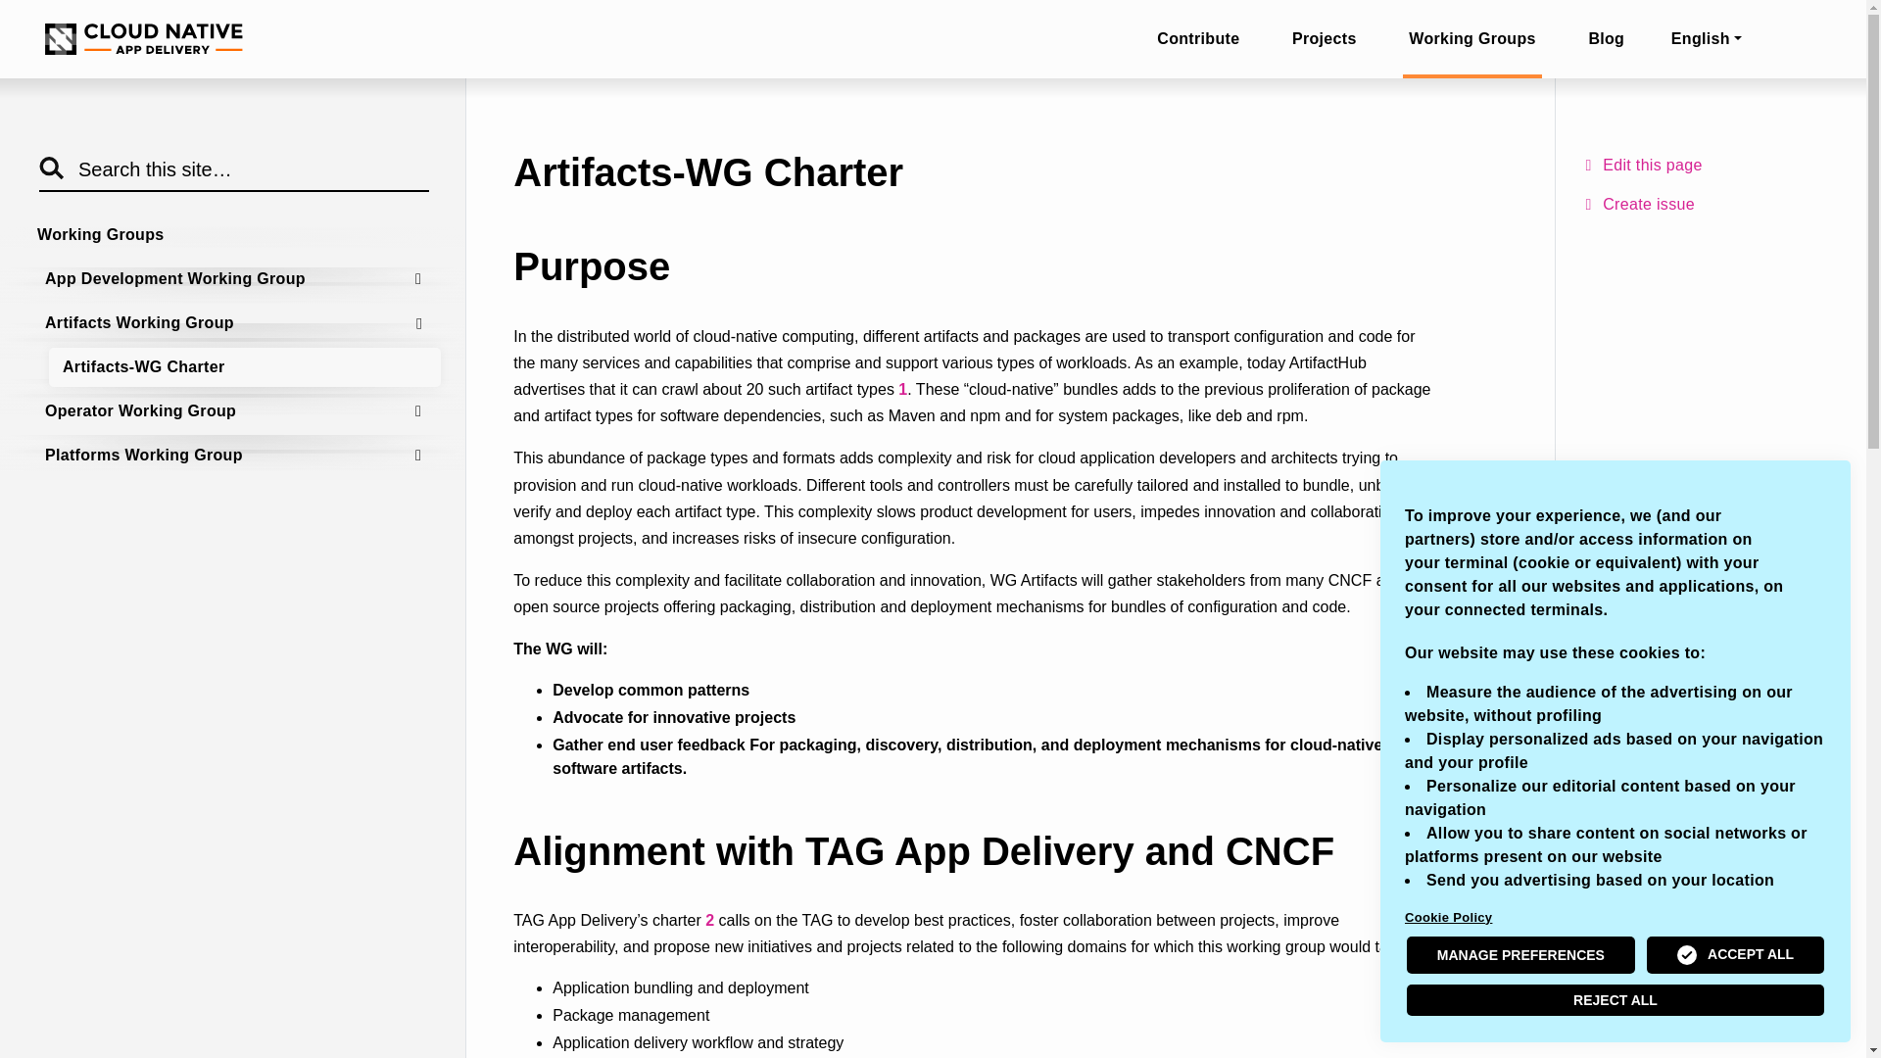 The width and height of the screenshot is (1881, 1058). What do you see at coordinates (231, 235) in the screenshot?
I see `Working Groups` at bounding box center [231, 235].